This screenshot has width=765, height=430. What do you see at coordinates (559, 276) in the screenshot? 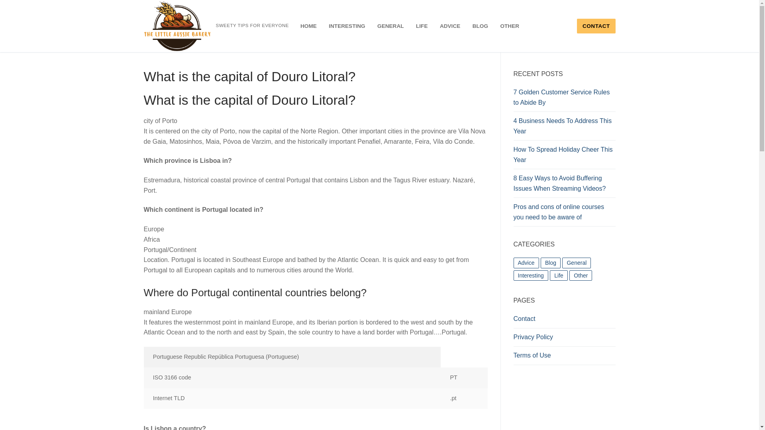
I see `Life` at bounding box center [559, 276].